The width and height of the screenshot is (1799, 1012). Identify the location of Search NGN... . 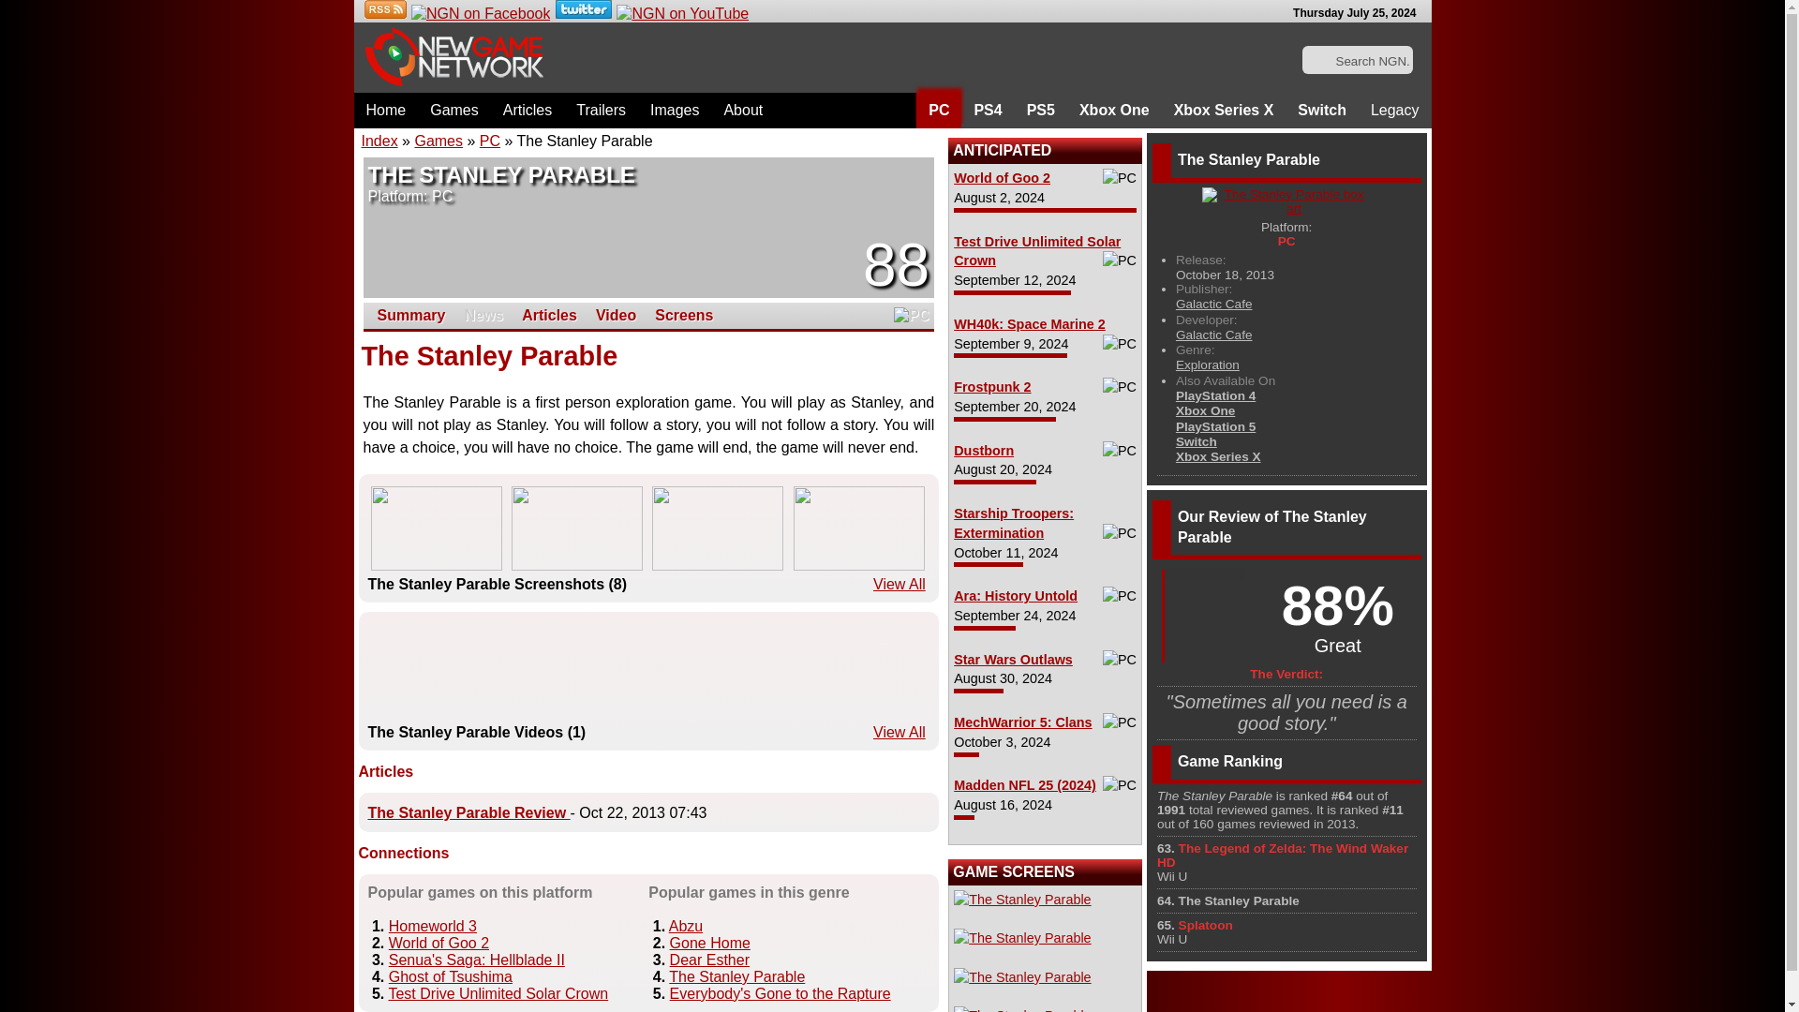
(1360, 60).